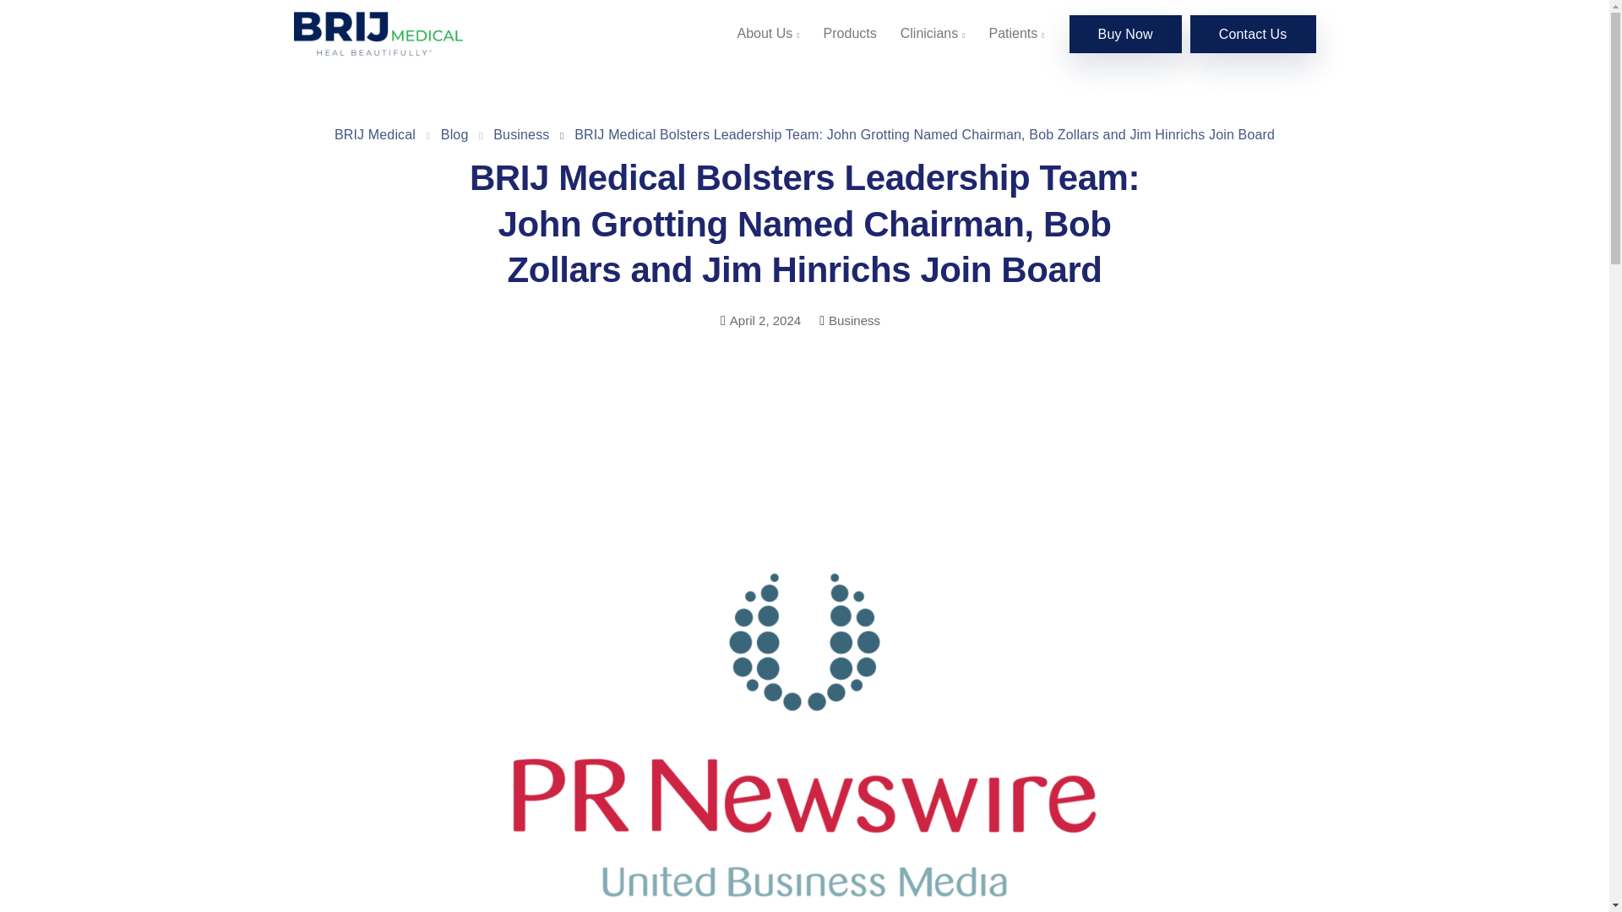  I want to click on Buy Now, so click(1125, 34).